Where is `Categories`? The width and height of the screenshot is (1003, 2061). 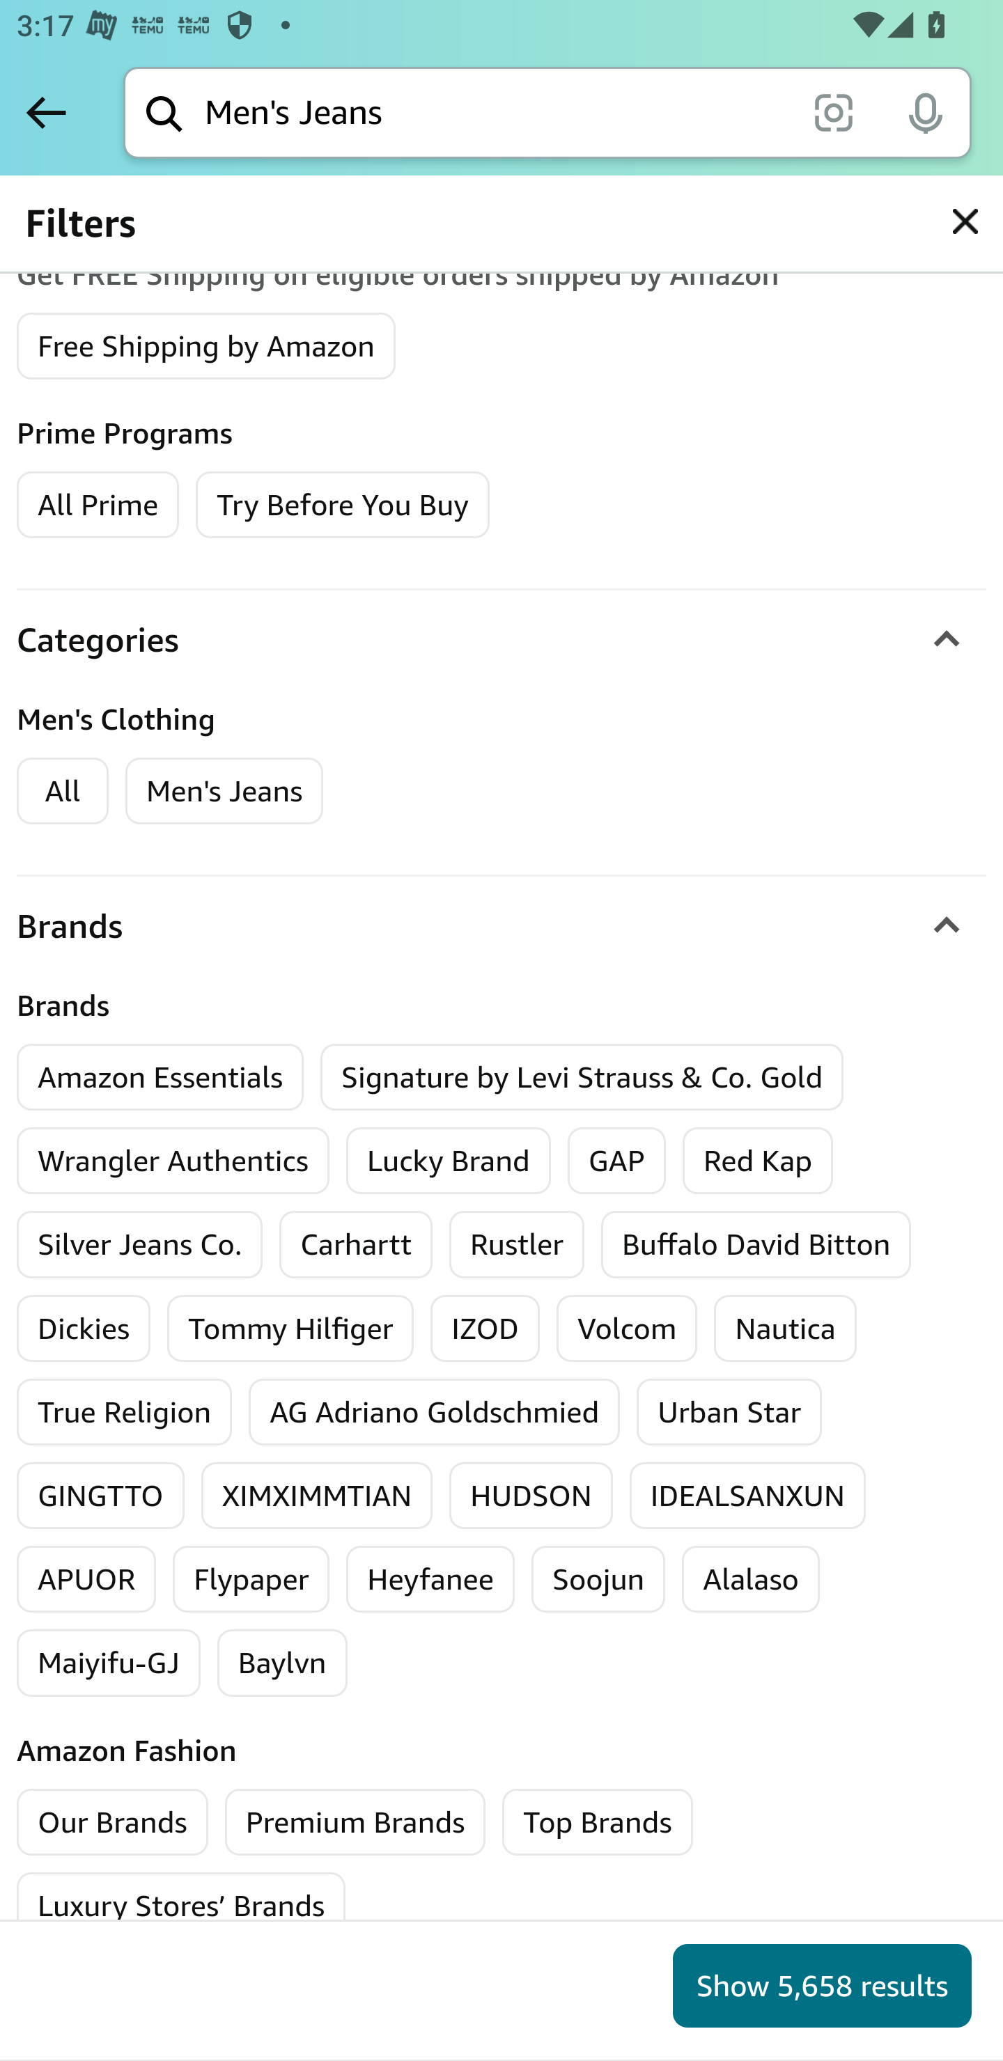
Categories is located at coordinates (501, 639).